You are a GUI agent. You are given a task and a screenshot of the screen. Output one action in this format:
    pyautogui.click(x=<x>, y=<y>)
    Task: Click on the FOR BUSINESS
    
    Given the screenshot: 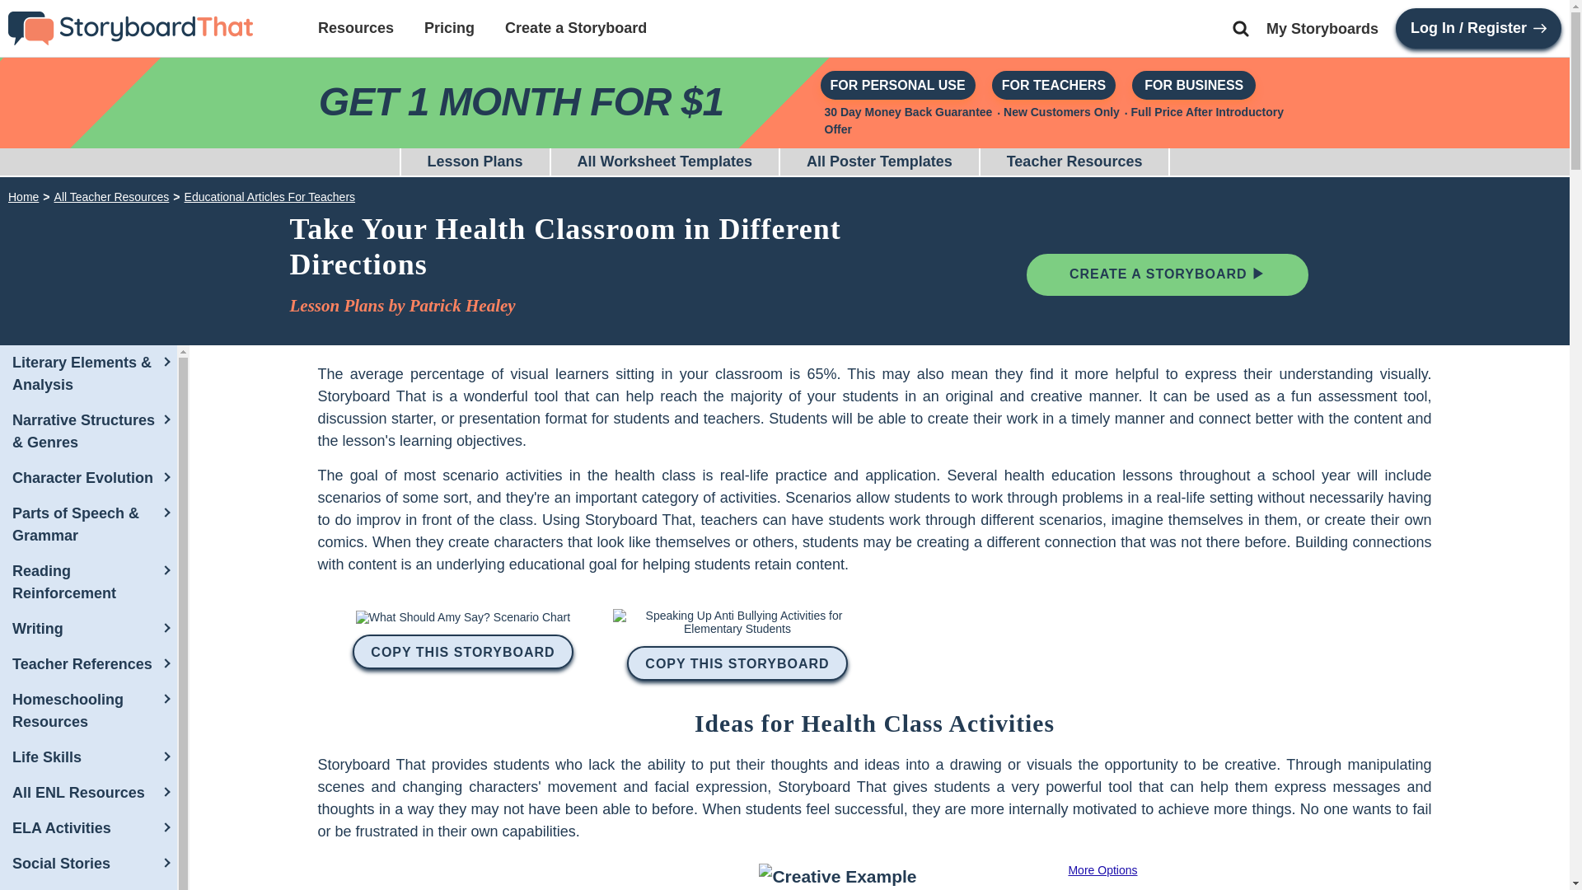 What is the action you would take?
    pyautogui.click(x=1194, y=85)
    